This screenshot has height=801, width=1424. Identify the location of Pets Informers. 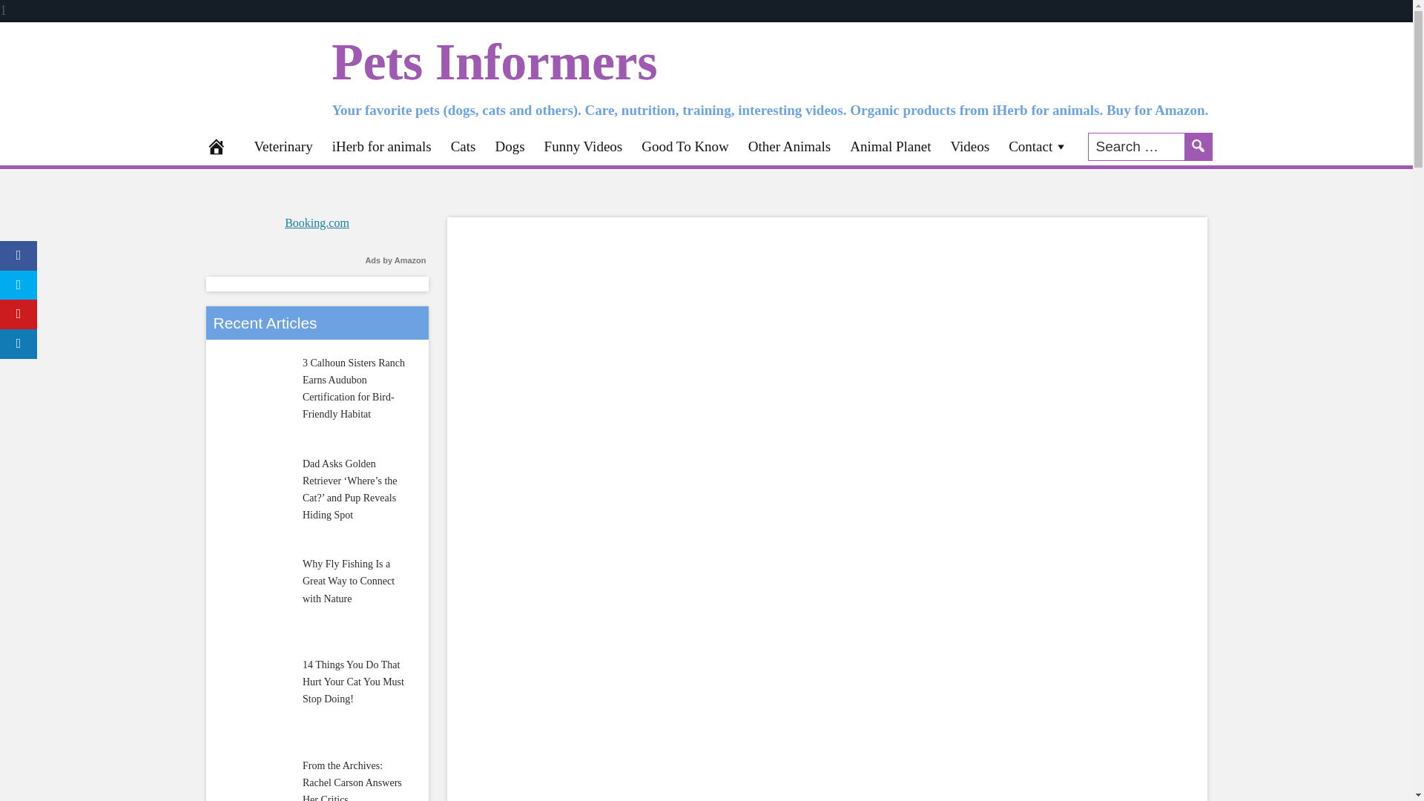
(495, 62).